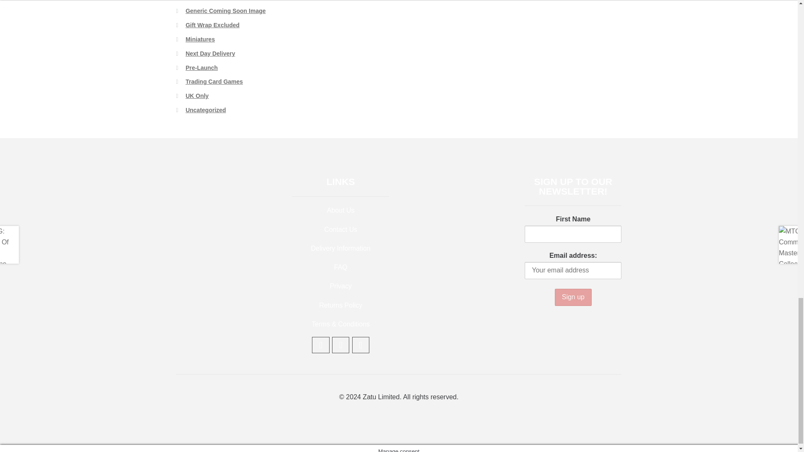 The image size is (804, 452). I want to click on Sign up, so click(573, 297).